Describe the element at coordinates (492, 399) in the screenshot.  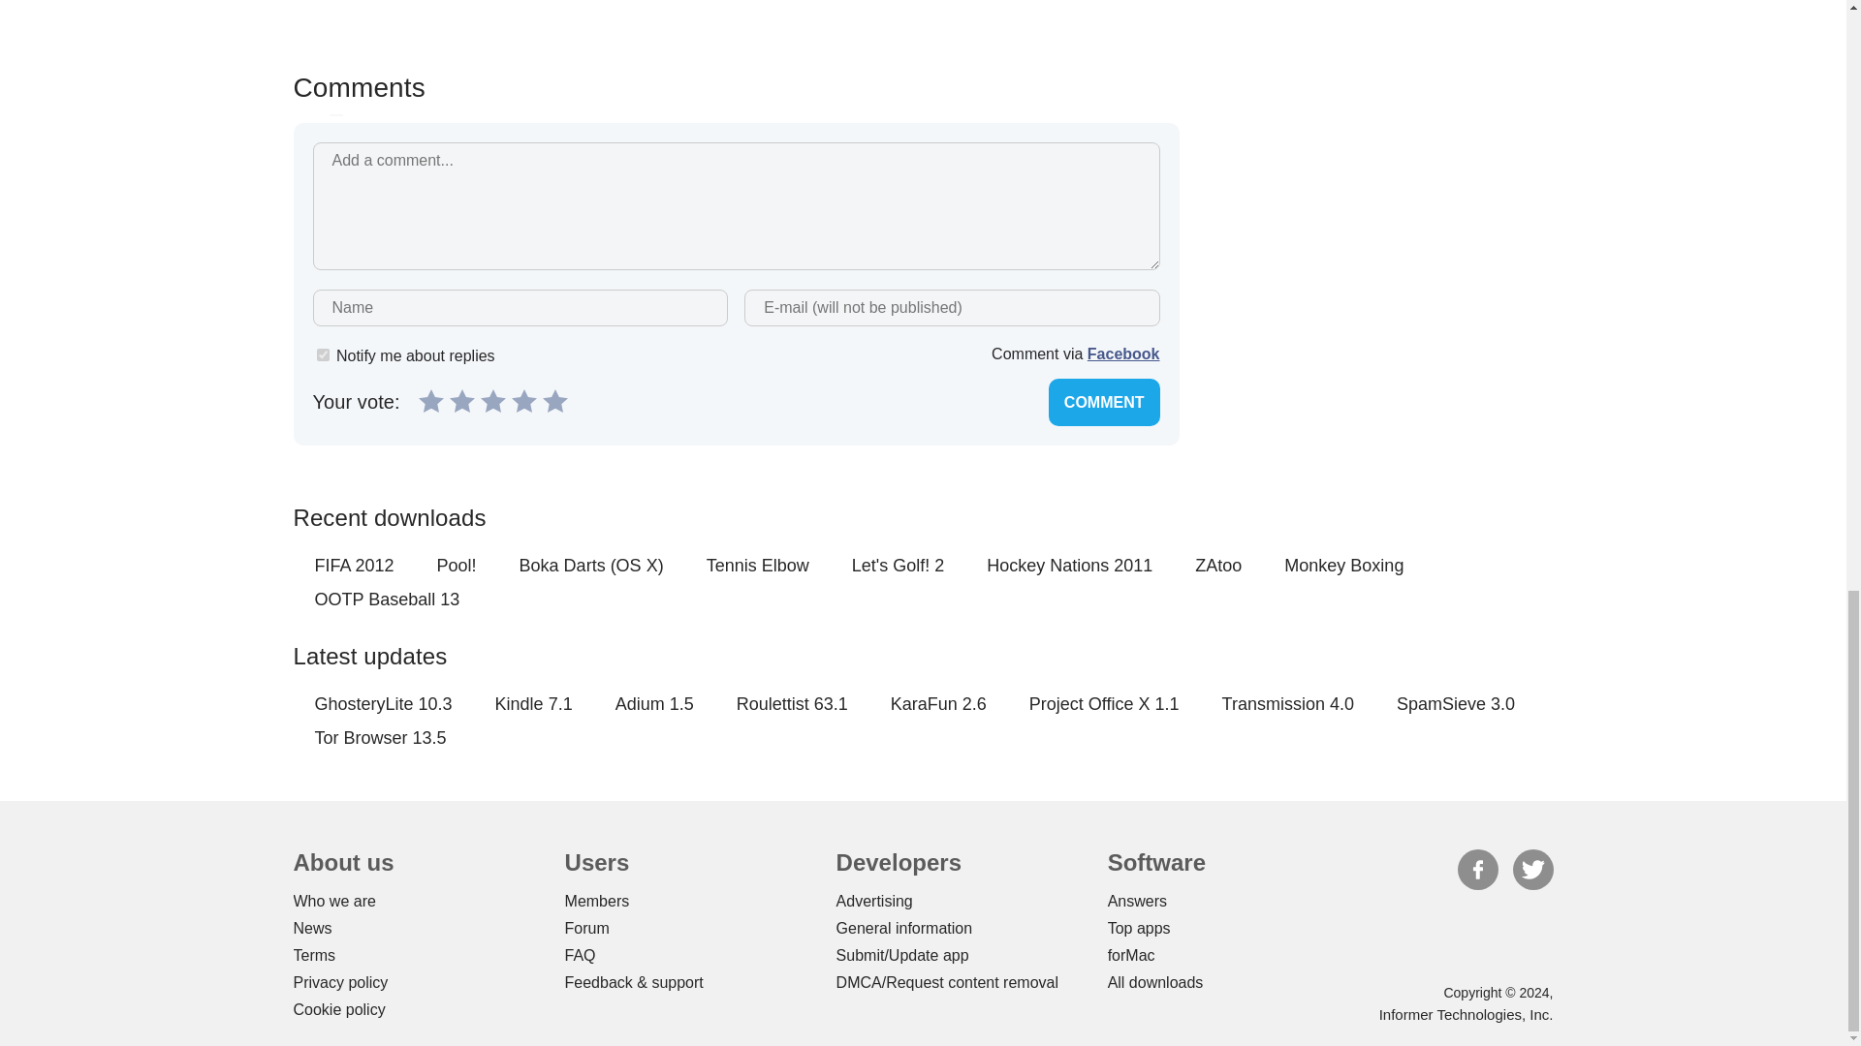
I see `3` at that location.